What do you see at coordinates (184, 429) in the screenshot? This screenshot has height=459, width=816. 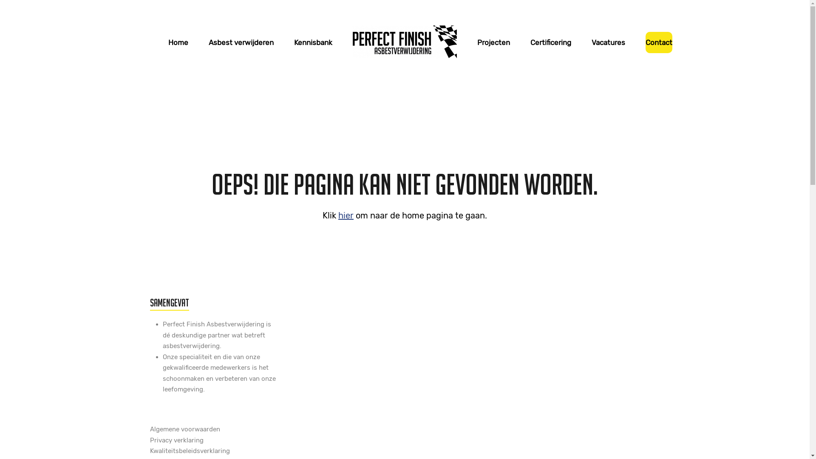 I see `Algemene voorwaarden` at bounding box center [184, 429].